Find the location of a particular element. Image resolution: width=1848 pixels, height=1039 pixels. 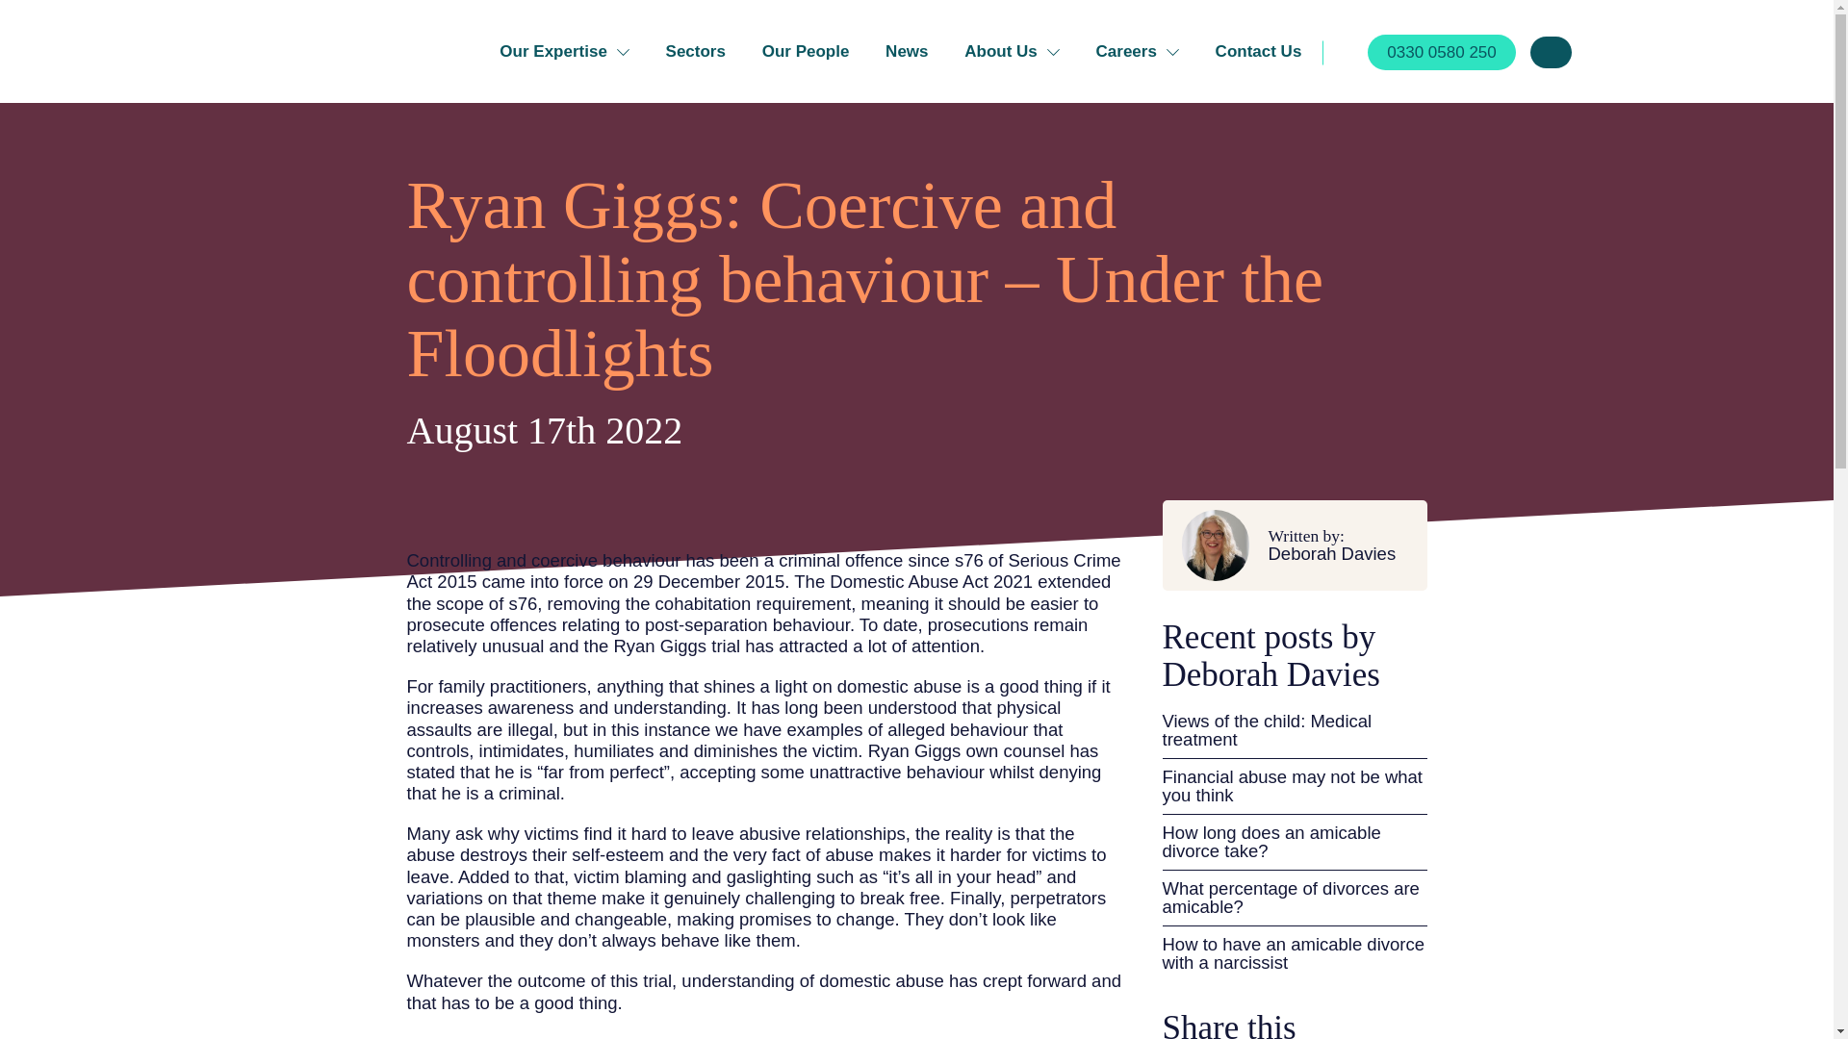

How to have an amicable divorce with a narcissist is located at coordinates (1294, 953).